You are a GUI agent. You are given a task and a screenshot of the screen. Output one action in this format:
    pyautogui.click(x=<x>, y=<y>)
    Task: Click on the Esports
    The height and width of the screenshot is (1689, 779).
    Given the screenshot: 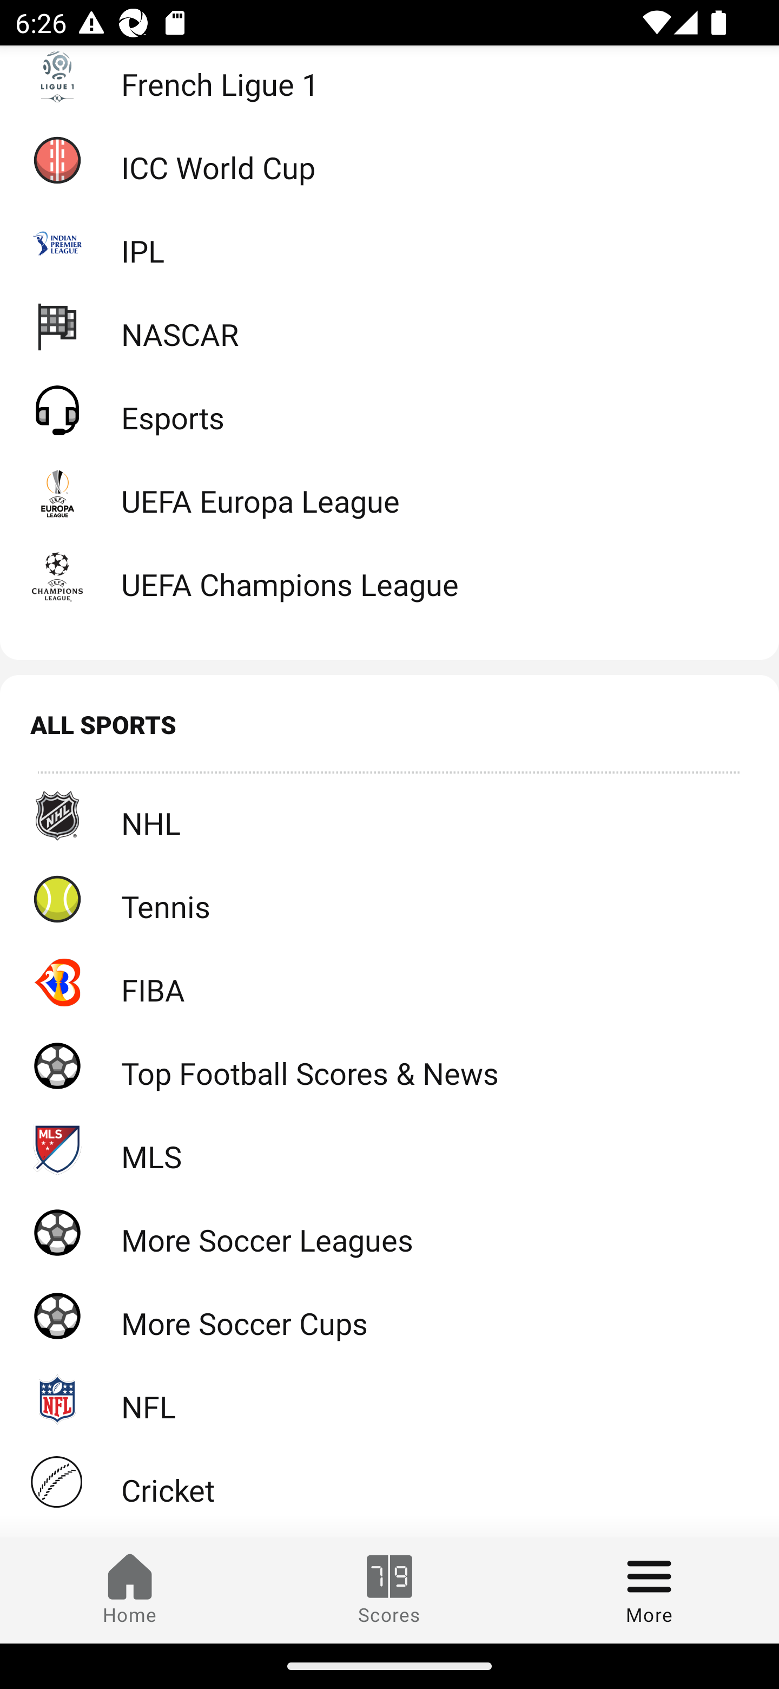 What is the action you would take?
    pyautogui.click(x=389, y=409)
    